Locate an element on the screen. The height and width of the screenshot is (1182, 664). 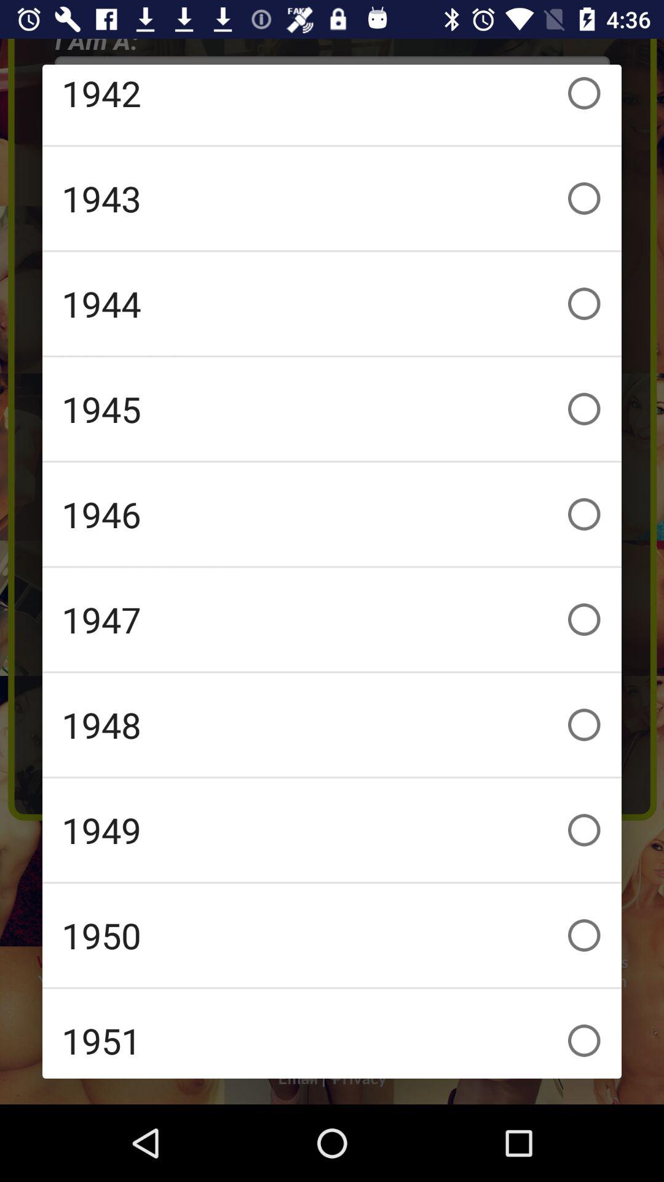
scroll until the 1944 item is located at coordinates (332, 304).